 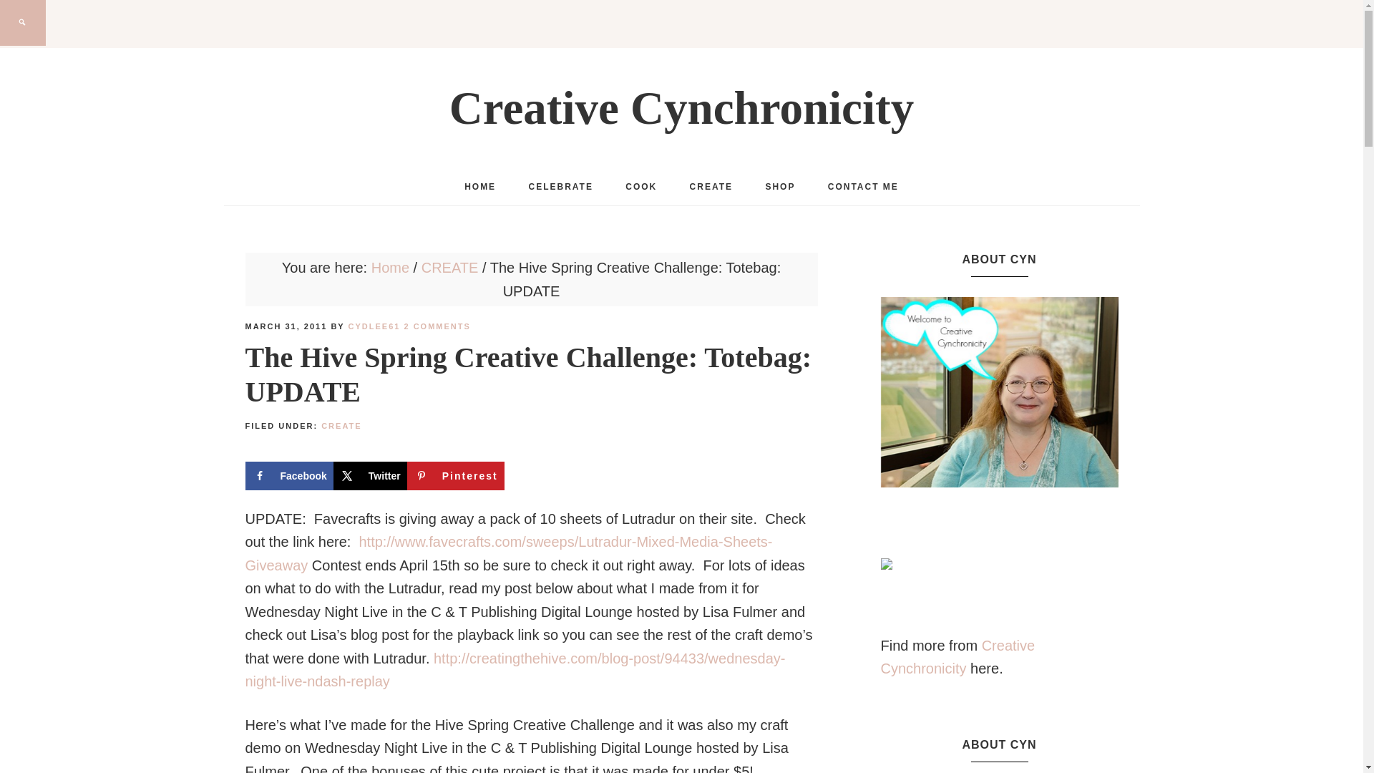 I want to click on COOK, so click(x=641, y=187).